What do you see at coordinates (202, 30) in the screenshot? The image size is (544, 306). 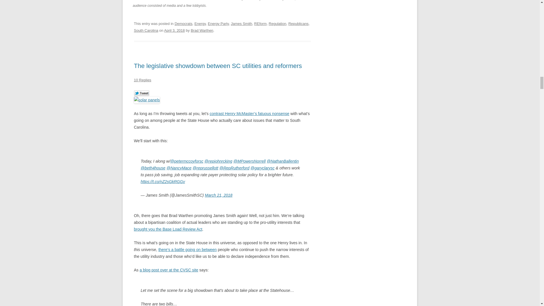 I see `View all posts by Brad Warthen` at bounding box center [202, 30].